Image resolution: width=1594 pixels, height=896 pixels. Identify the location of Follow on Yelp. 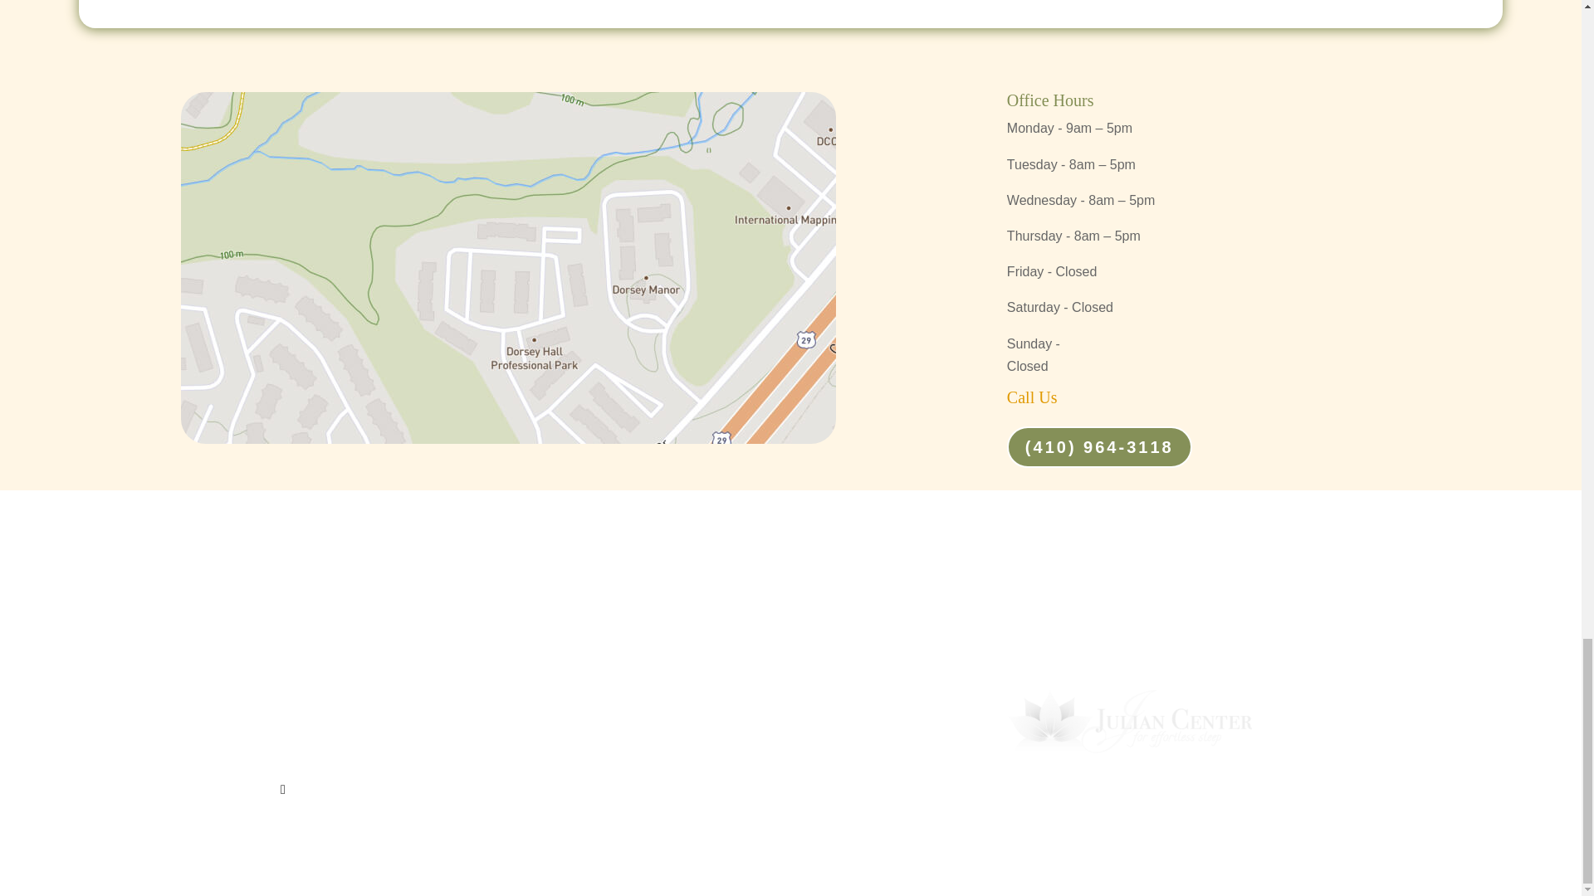
(350, 790).